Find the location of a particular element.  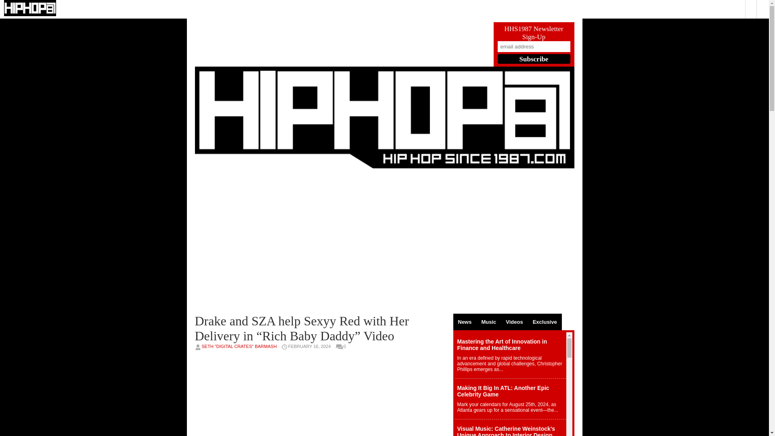

Subscribe is located at coordinates (534, 59).